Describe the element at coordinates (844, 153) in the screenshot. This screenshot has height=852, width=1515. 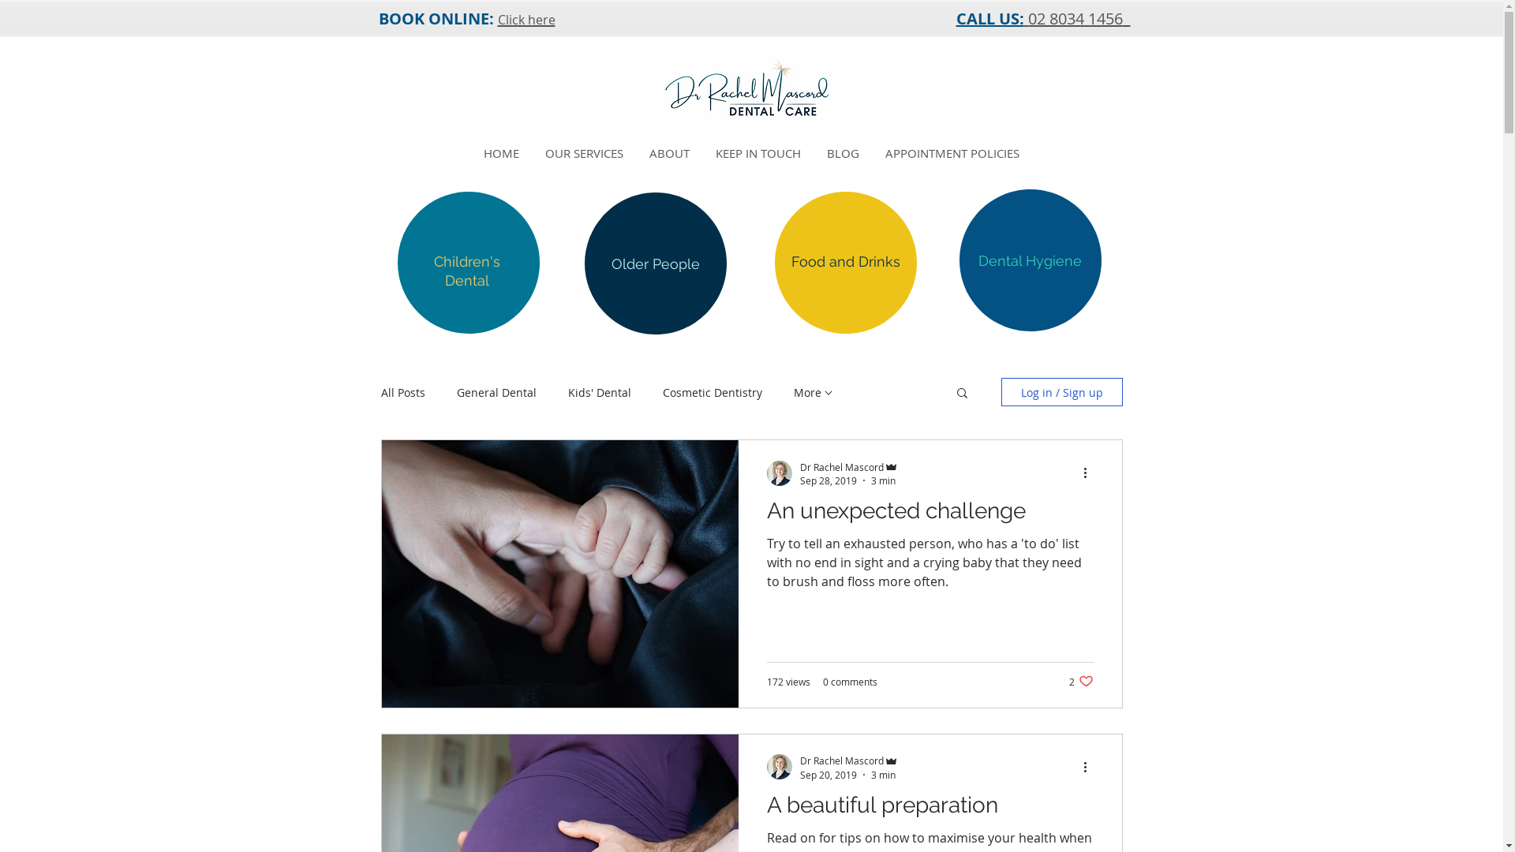
I see `BLOG` at that location.